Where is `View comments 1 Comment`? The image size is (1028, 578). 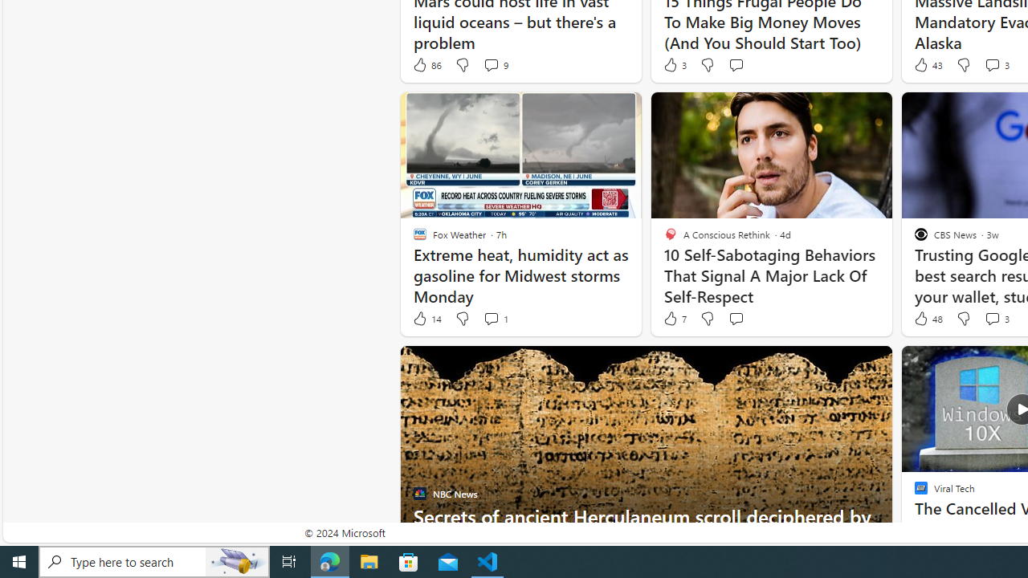 View comments 1 Comment is located at coordinates (495, 319).